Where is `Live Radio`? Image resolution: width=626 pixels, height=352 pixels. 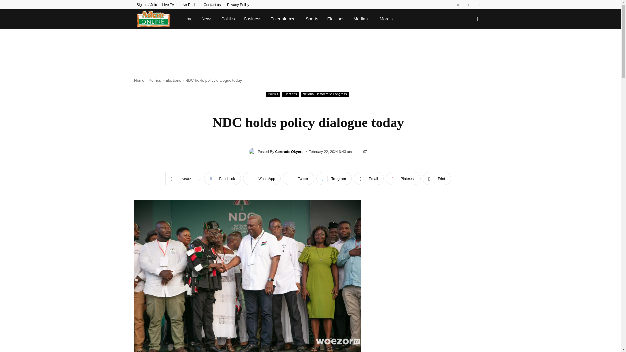
Live Radio is located at coordinates (189, 5).